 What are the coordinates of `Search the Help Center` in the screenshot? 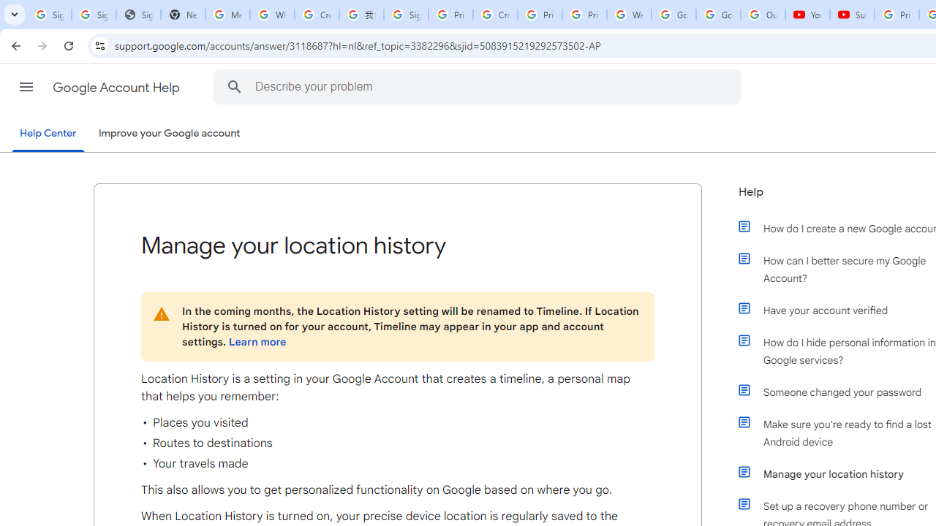 It's located at (234, 86).